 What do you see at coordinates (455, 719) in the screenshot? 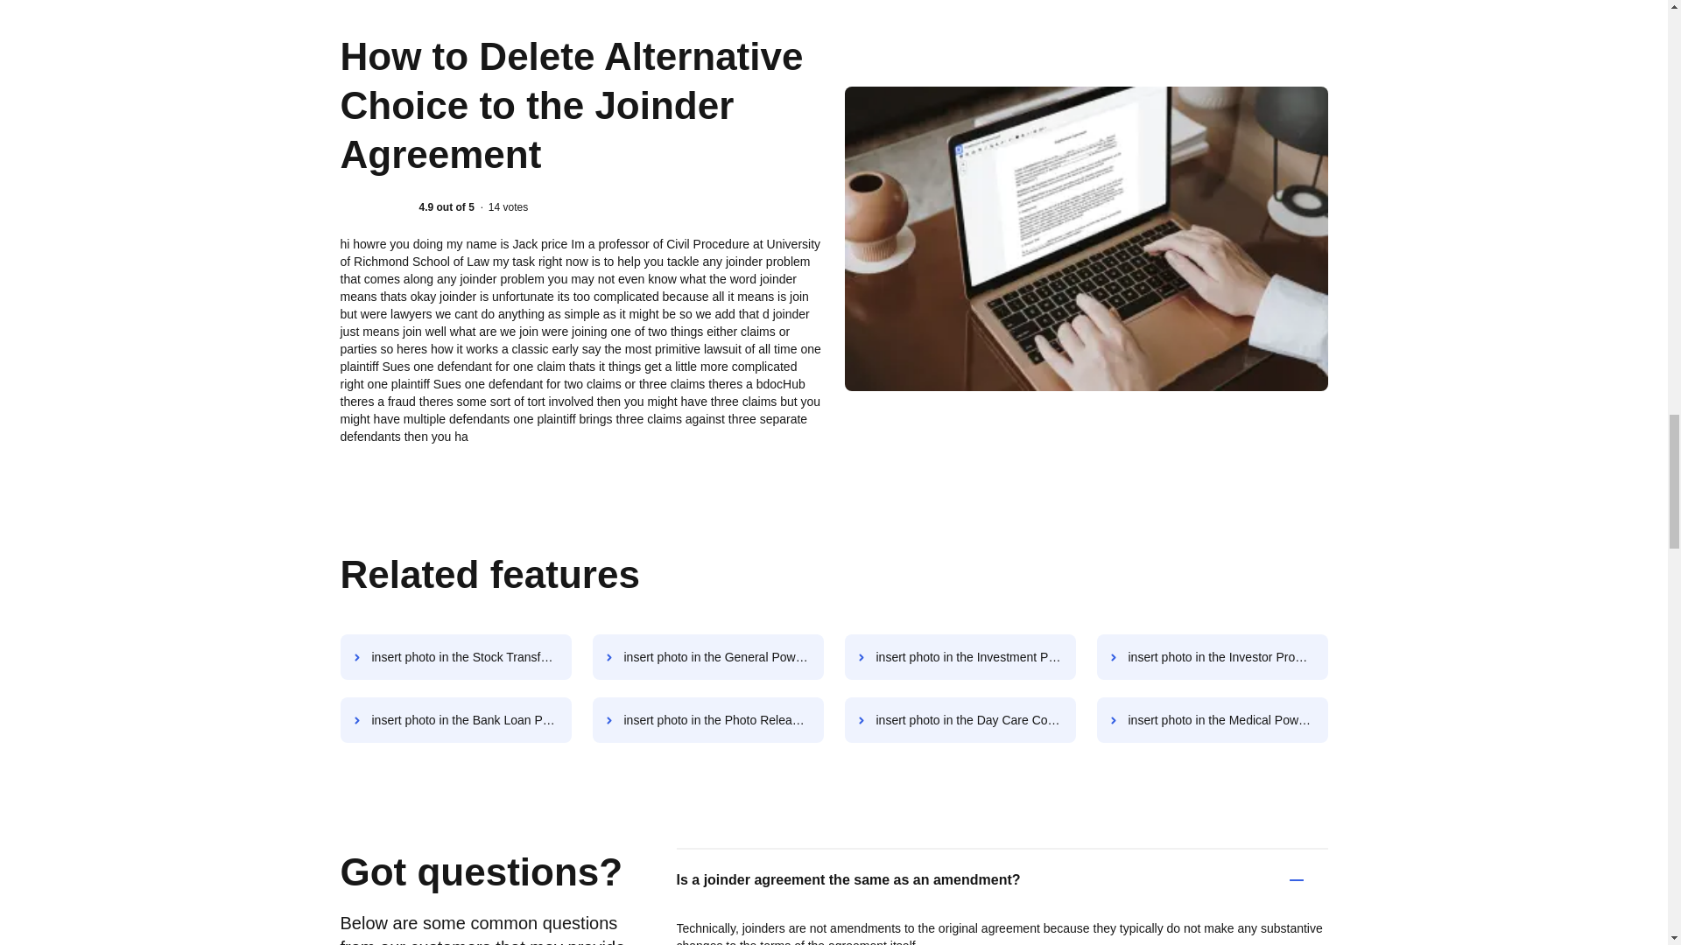
I see `insert photo in the Bank Loan Proposal Template` at bounding box center [455, 719].